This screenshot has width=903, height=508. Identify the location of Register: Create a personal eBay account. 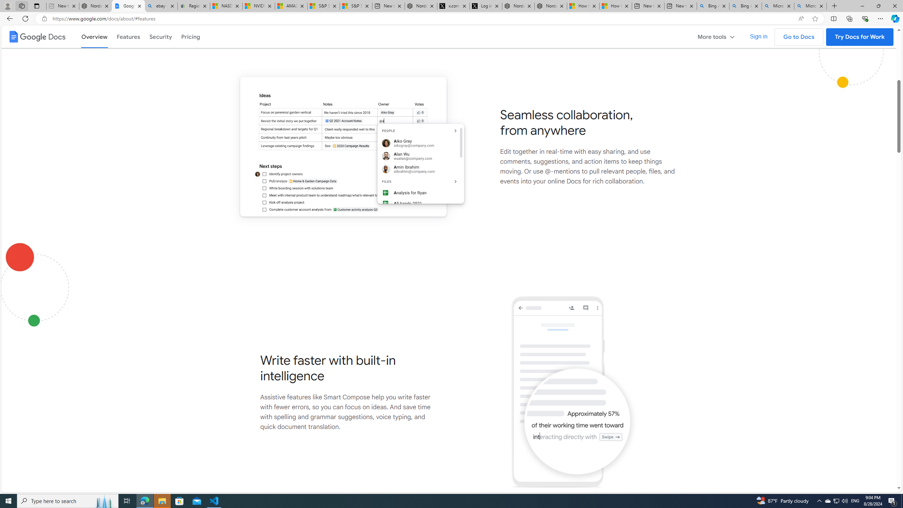
(194, 6).